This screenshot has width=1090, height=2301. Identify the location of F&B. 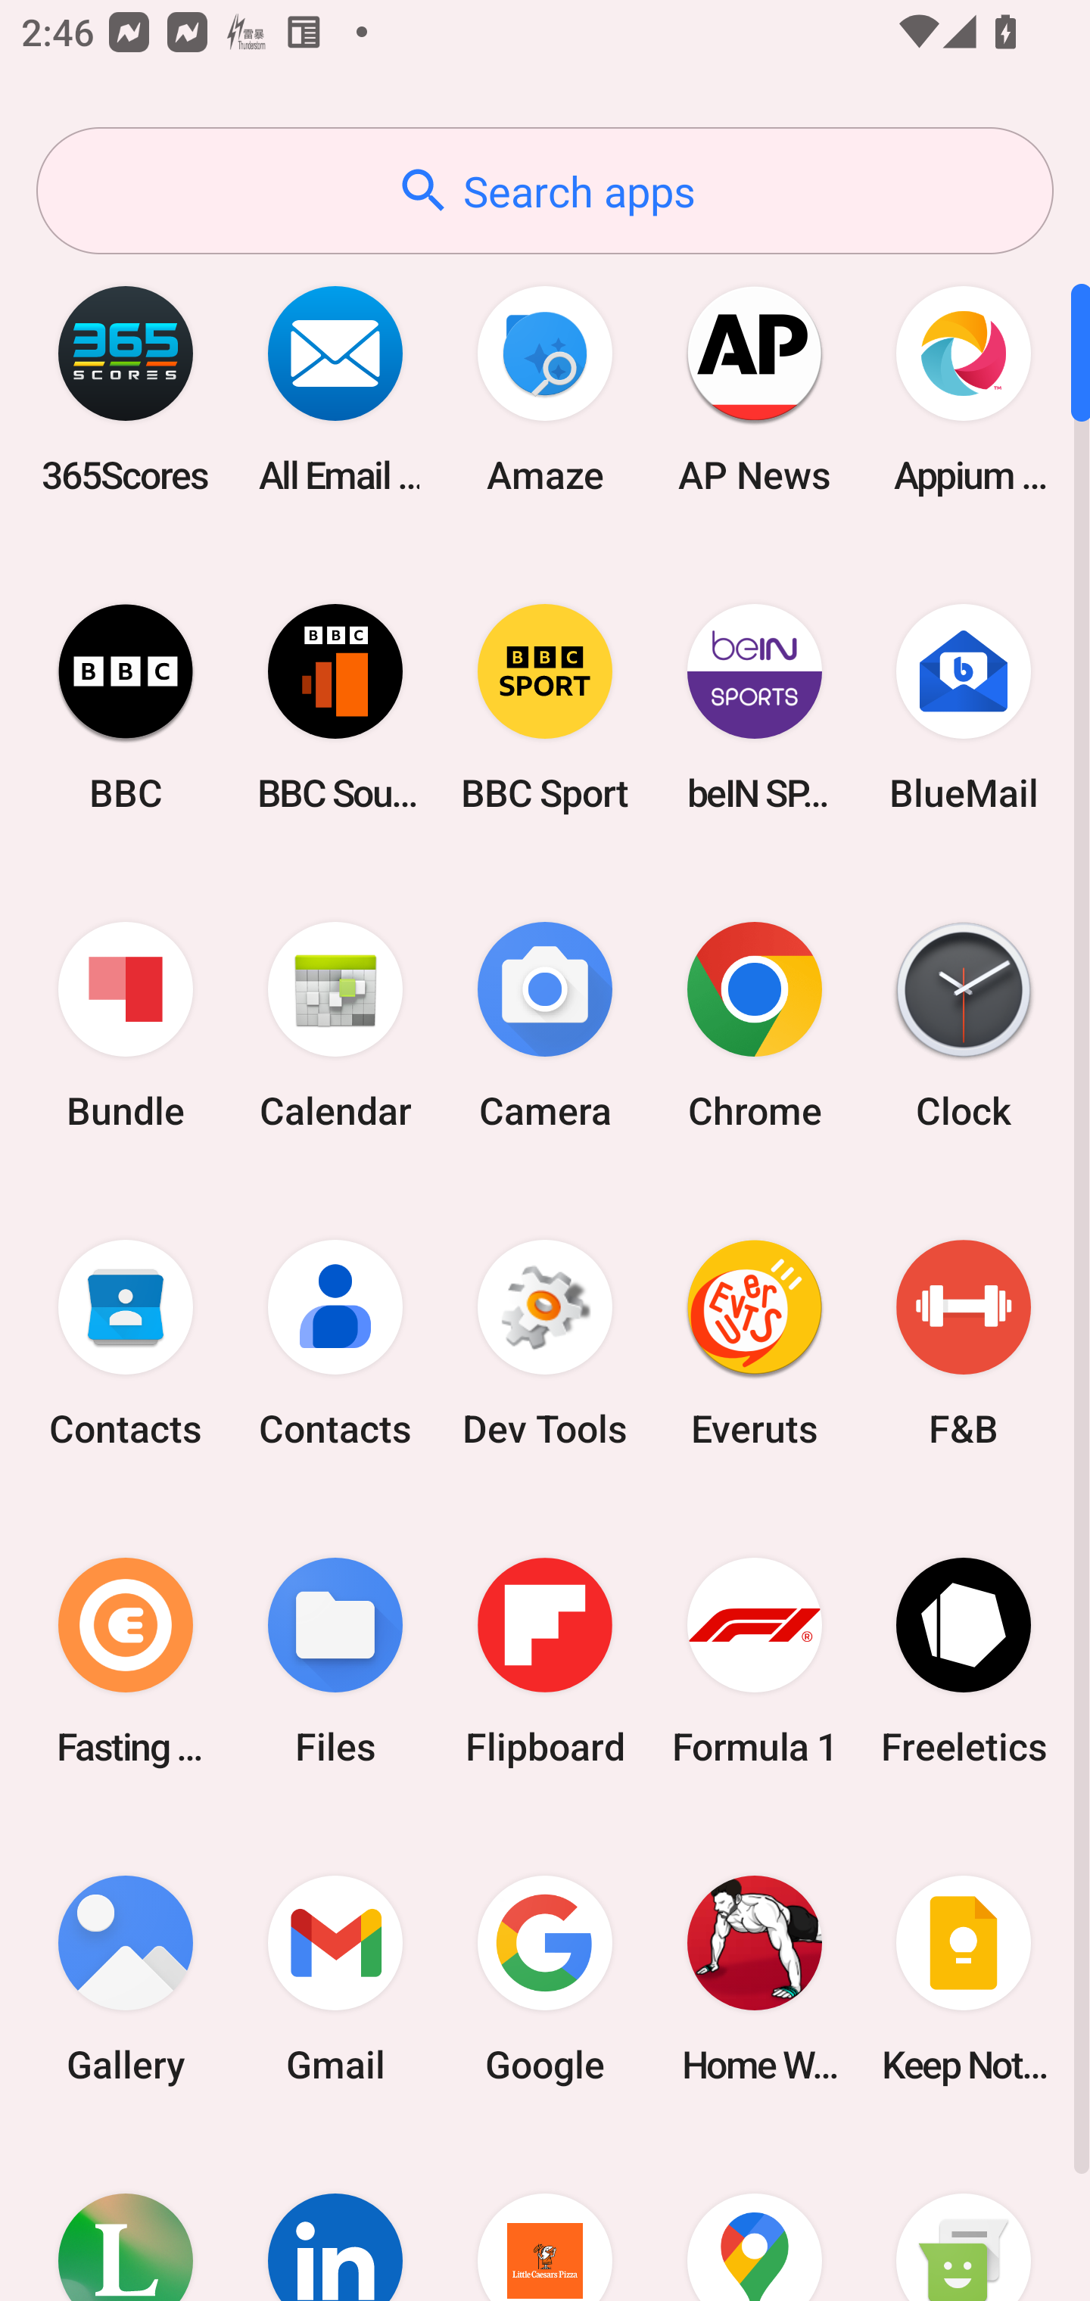
(964, 1344).